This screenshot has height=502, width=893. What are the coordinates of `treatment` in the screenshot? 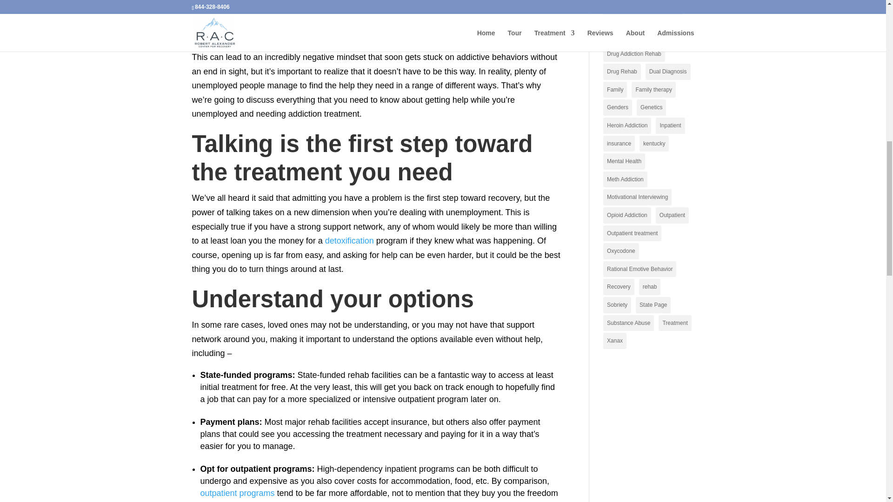 It's located at (479, 20).